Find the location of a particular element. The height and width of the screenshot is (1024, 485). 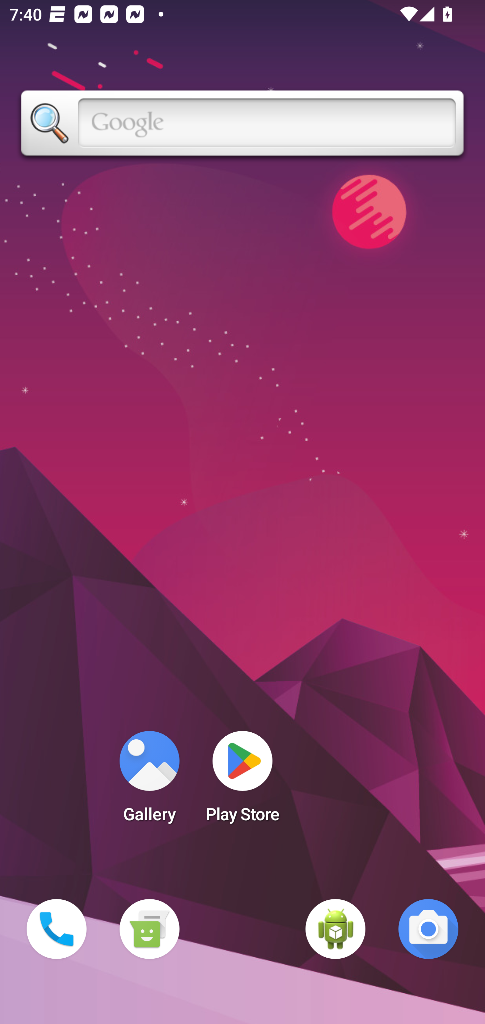

Gallery is located at coordinates (149, 781).